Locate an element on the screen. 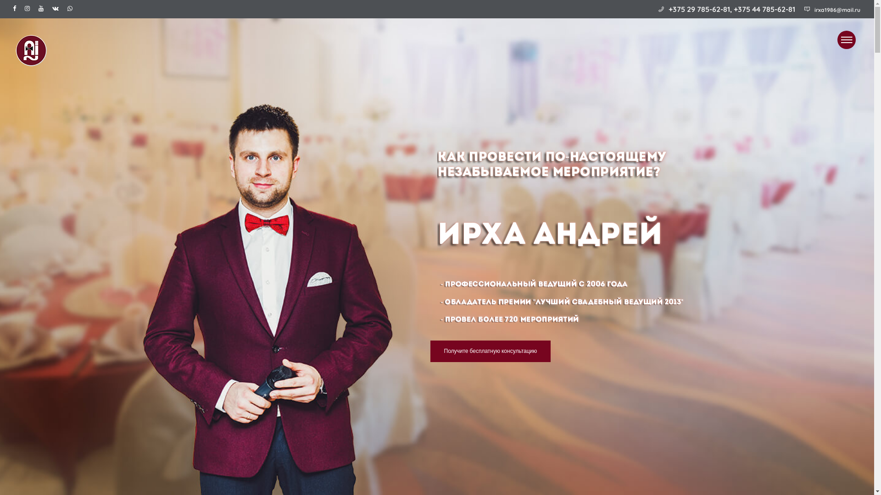 This screenshot has width=881, height=495. Vk is located at coordinates (58, 8).